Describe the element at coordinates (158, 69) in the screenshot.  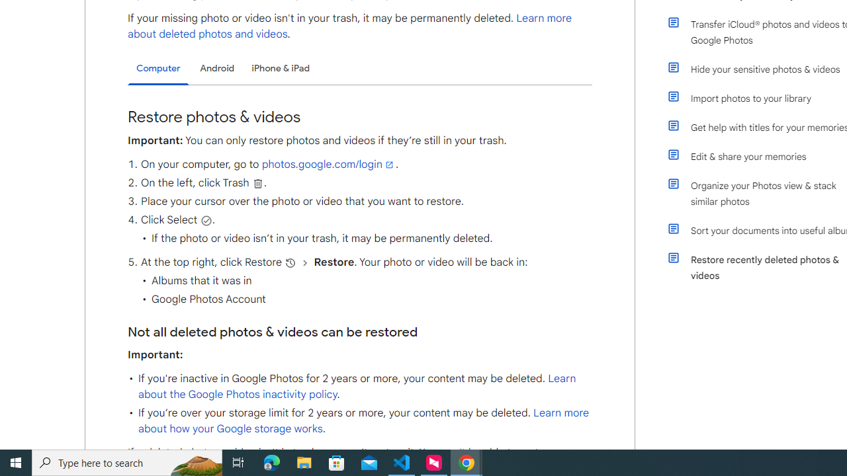
I see `Computer` at that location.